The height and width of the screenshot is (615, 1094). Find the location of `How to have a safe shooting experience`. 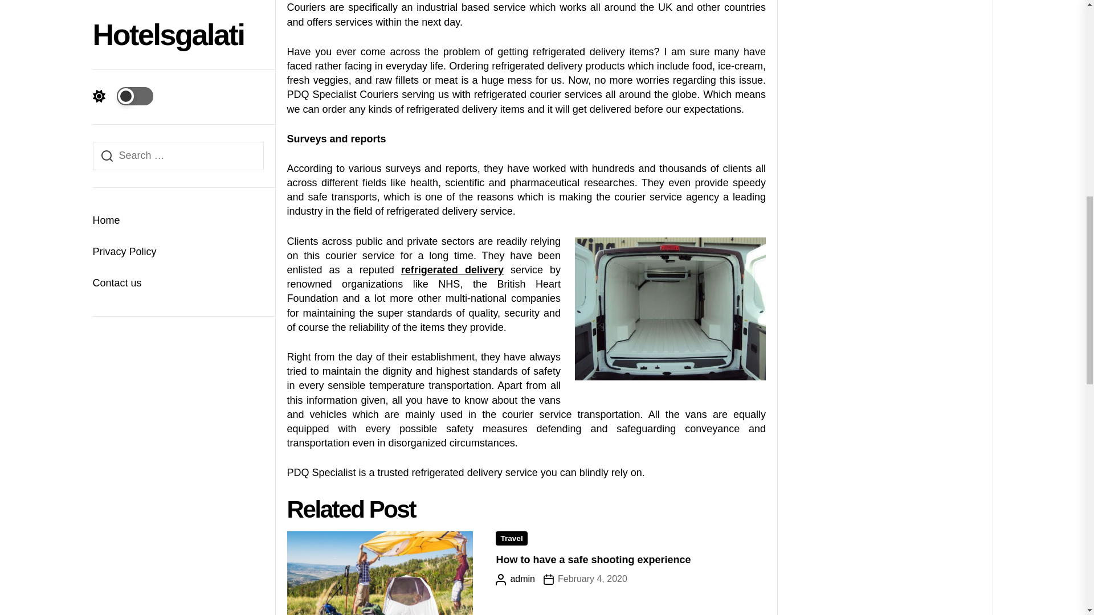

How to have a safe shooting experience is located at coordinates (593, 559).